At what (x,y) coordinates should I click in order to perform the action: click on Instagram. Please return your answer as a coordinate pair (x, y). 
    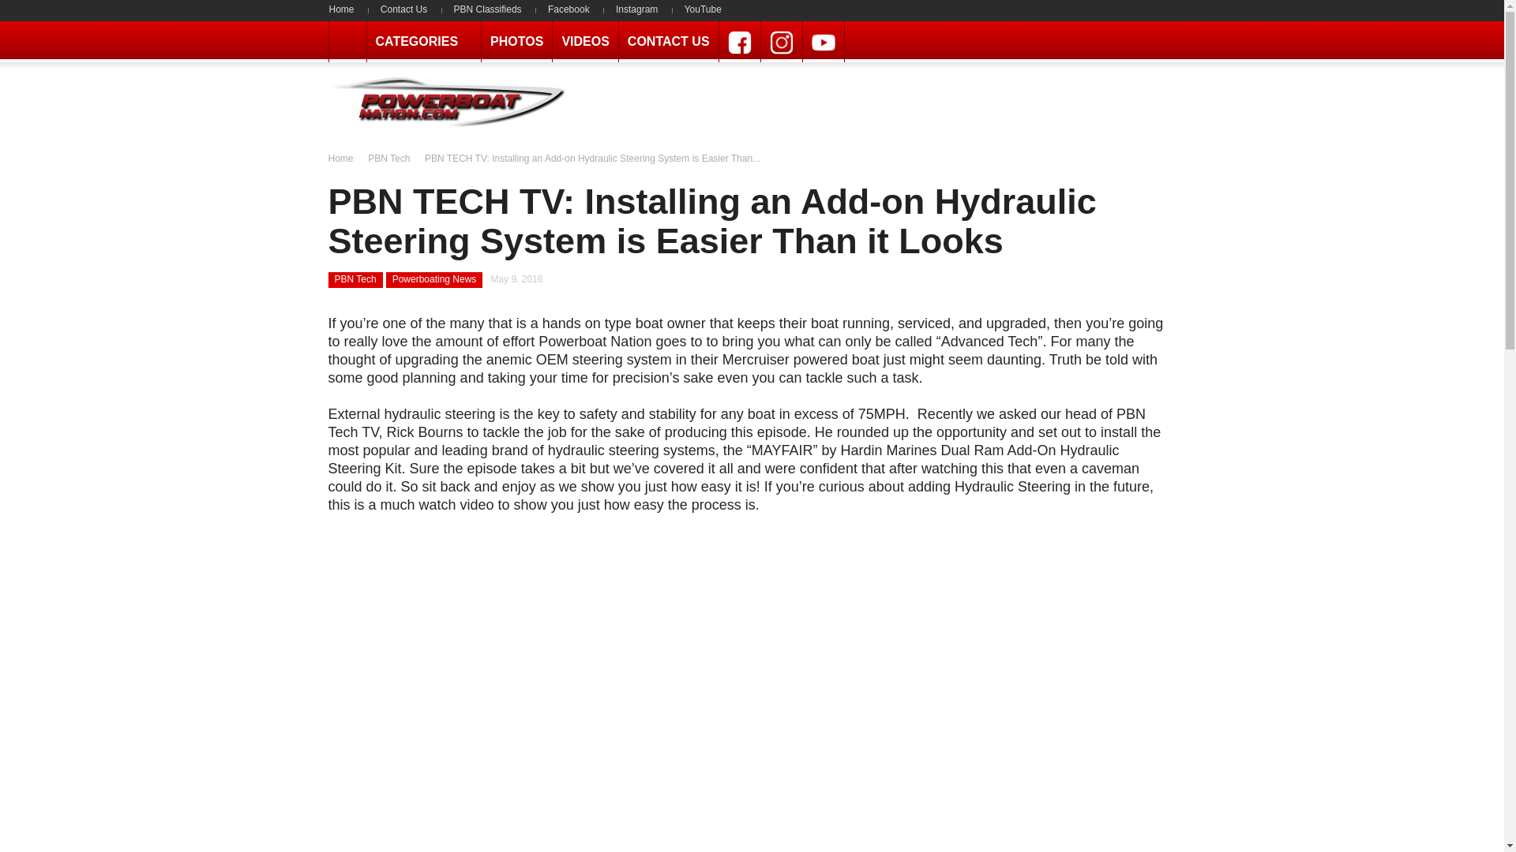
    Looking at the image, I should click on (781, 41).